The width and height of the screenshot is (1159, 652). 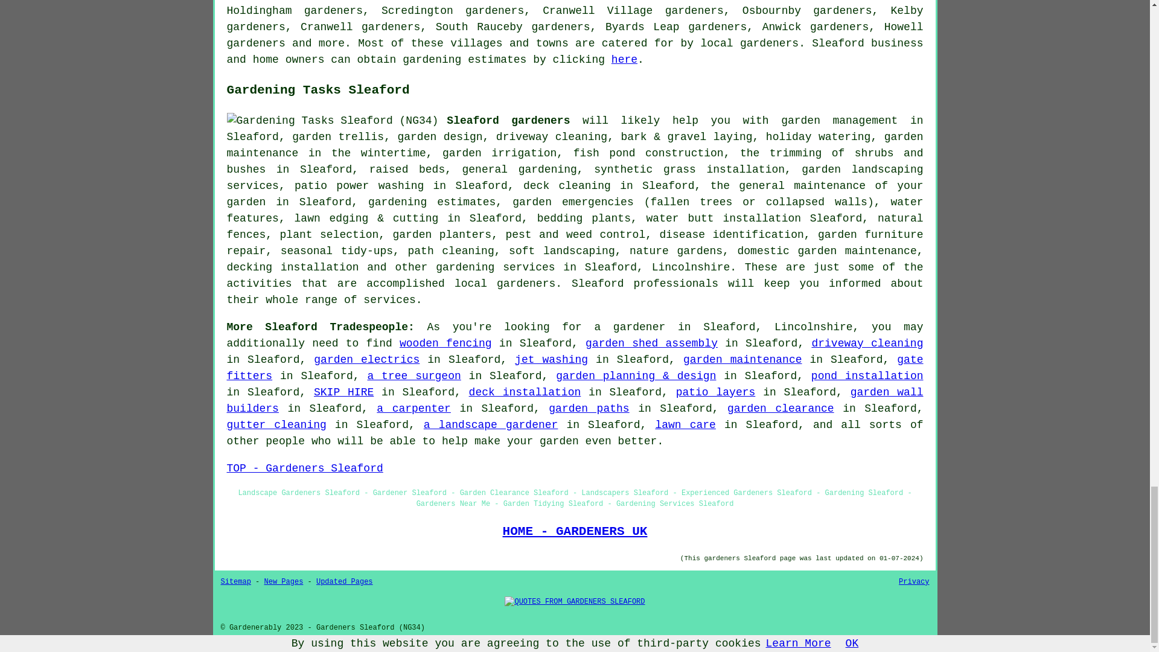 What do you see at coordinates (520, 169) in the screenshot?
I see `general gardening` at bounding box center [520, 169].